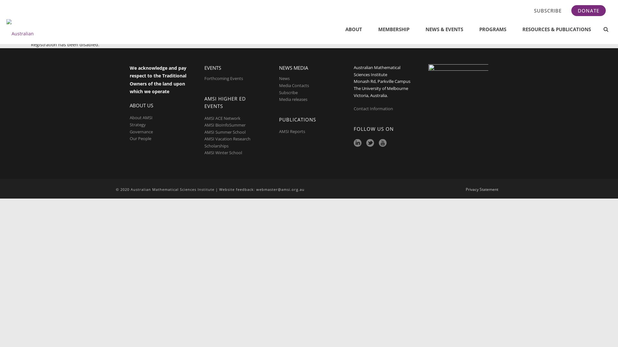 The height and width of the screenshot is (347, 618). Describe the element at coordinates (225, 132) in the screenshot. I see `AMSI Summer School` at that location.